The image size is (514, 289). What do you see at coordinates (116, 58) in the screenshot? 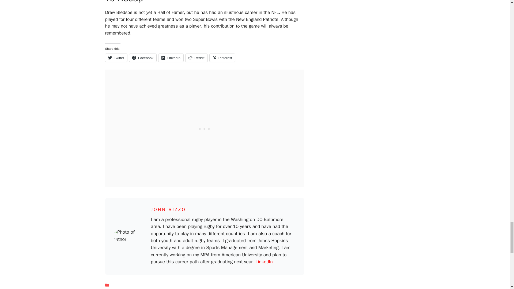
I see `Click to share on Twitter` at bounding box center [116, 58].